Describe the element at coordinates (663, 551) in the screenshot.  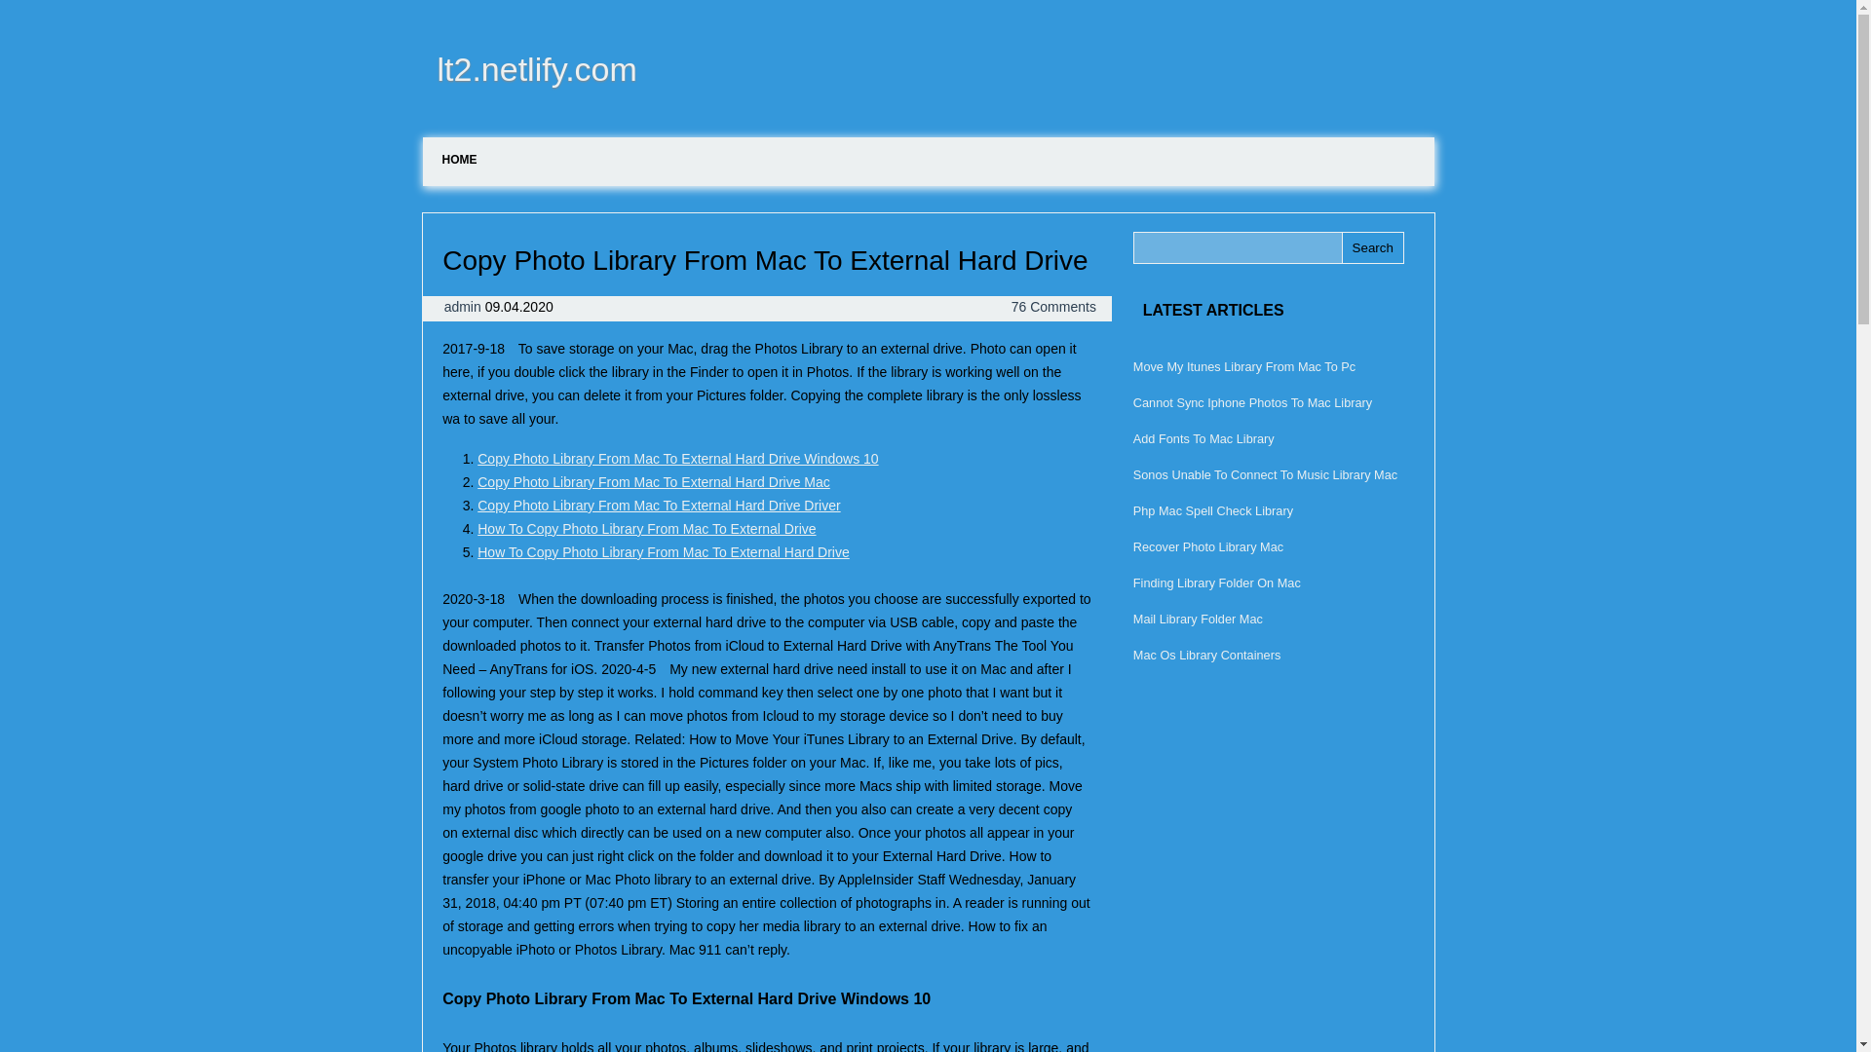
I see `How To Copy Photo Library From Mac To External Hard Drive` at that location.